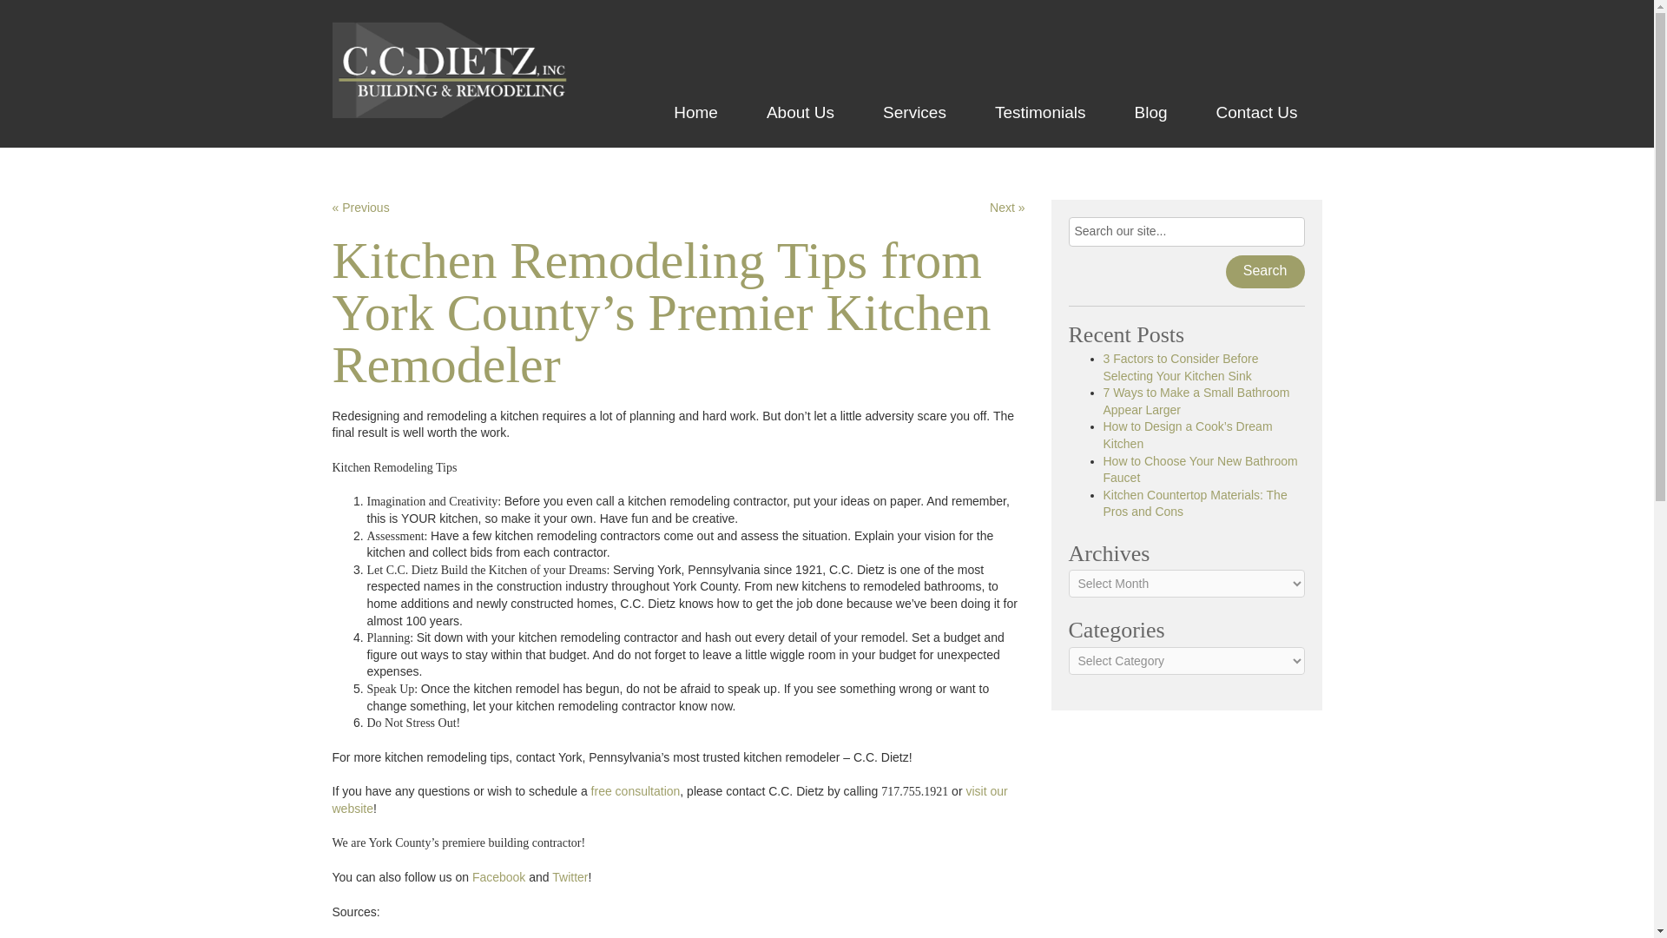 Image resolution: width=1667 pixels, height=938 pixels. What do you see at coordinates (1265, 271) in the screenshot?
I see `Search` at bounding box center [1265, 271].